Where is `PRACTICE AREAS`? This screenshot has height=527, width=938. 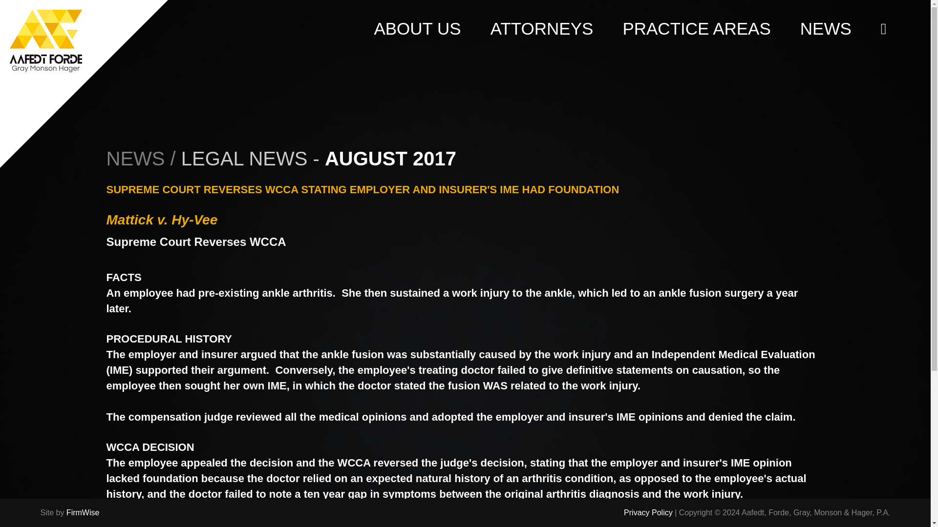
PRACTICE AREAS is located at coordinates (696, 24).